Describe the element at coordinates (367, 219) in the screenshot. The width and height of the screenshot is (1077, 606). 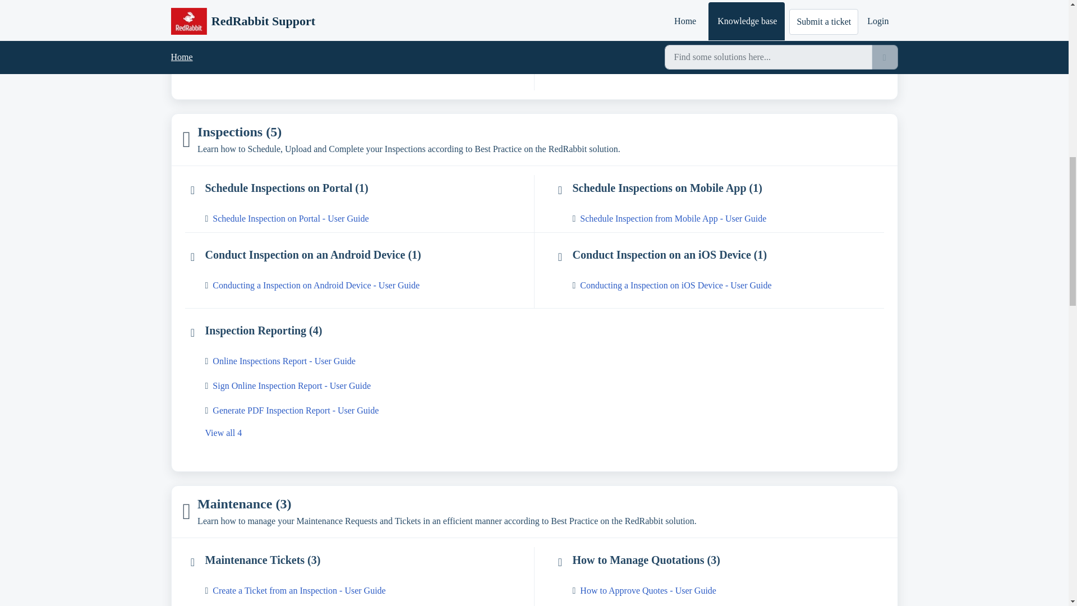
I see `Schedule Inspection on Portal - User Guide` at that location.